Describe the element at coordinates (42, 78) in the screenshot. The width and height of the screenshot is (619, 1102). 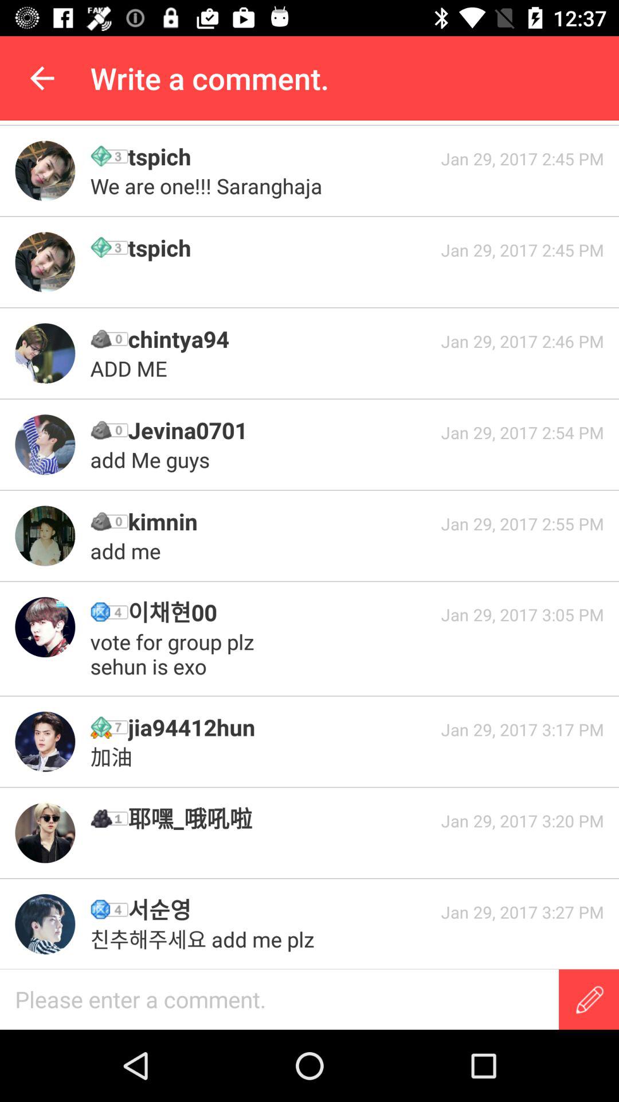
I see `press item next to the write a comment. item` at that location.